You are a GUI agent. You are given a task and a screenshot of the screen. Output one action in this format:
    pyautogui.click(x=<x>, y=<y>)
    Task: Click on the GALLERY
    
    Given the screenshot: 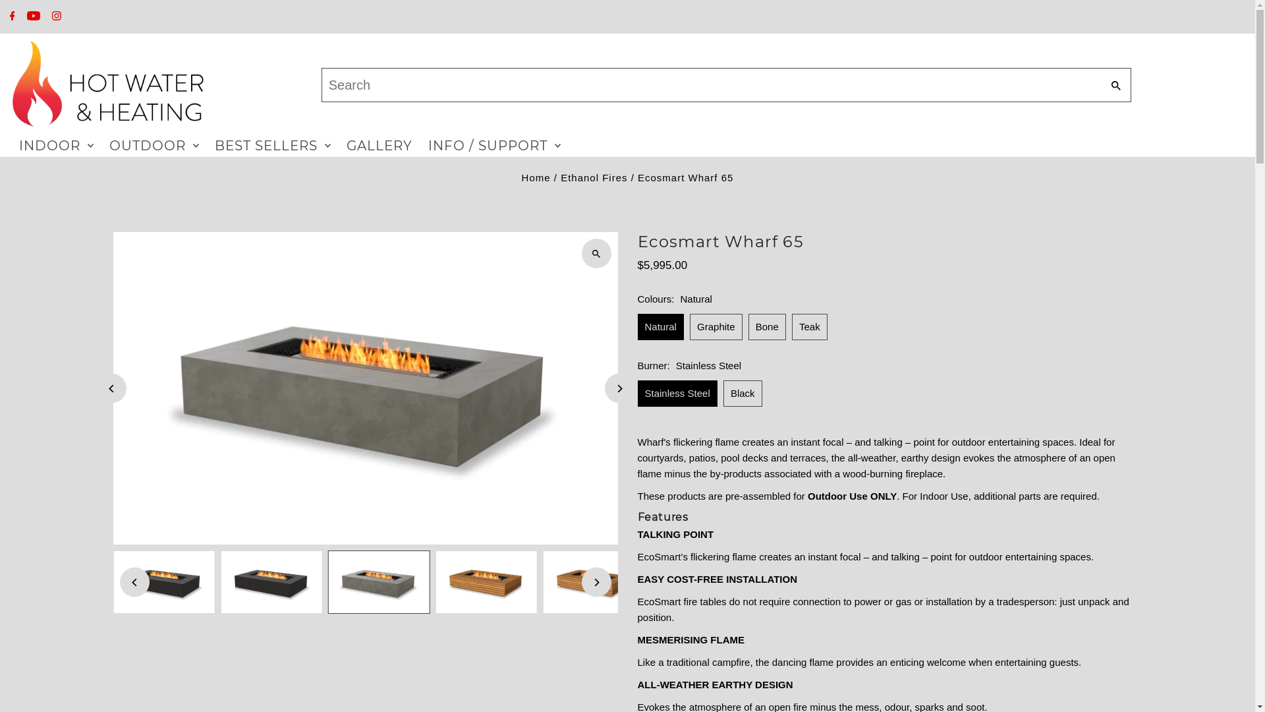 What is the action you would take?
    pyautogui.click(x=379, y=146)
    